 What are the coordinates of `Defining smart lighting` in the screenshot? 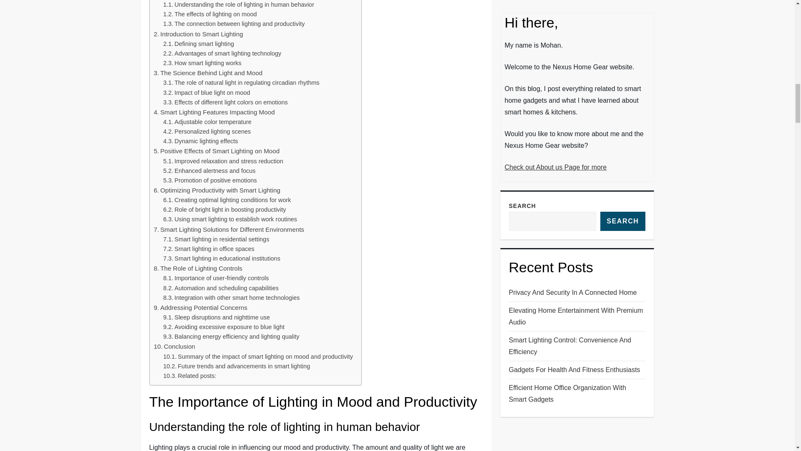 It's located at (199, 43).